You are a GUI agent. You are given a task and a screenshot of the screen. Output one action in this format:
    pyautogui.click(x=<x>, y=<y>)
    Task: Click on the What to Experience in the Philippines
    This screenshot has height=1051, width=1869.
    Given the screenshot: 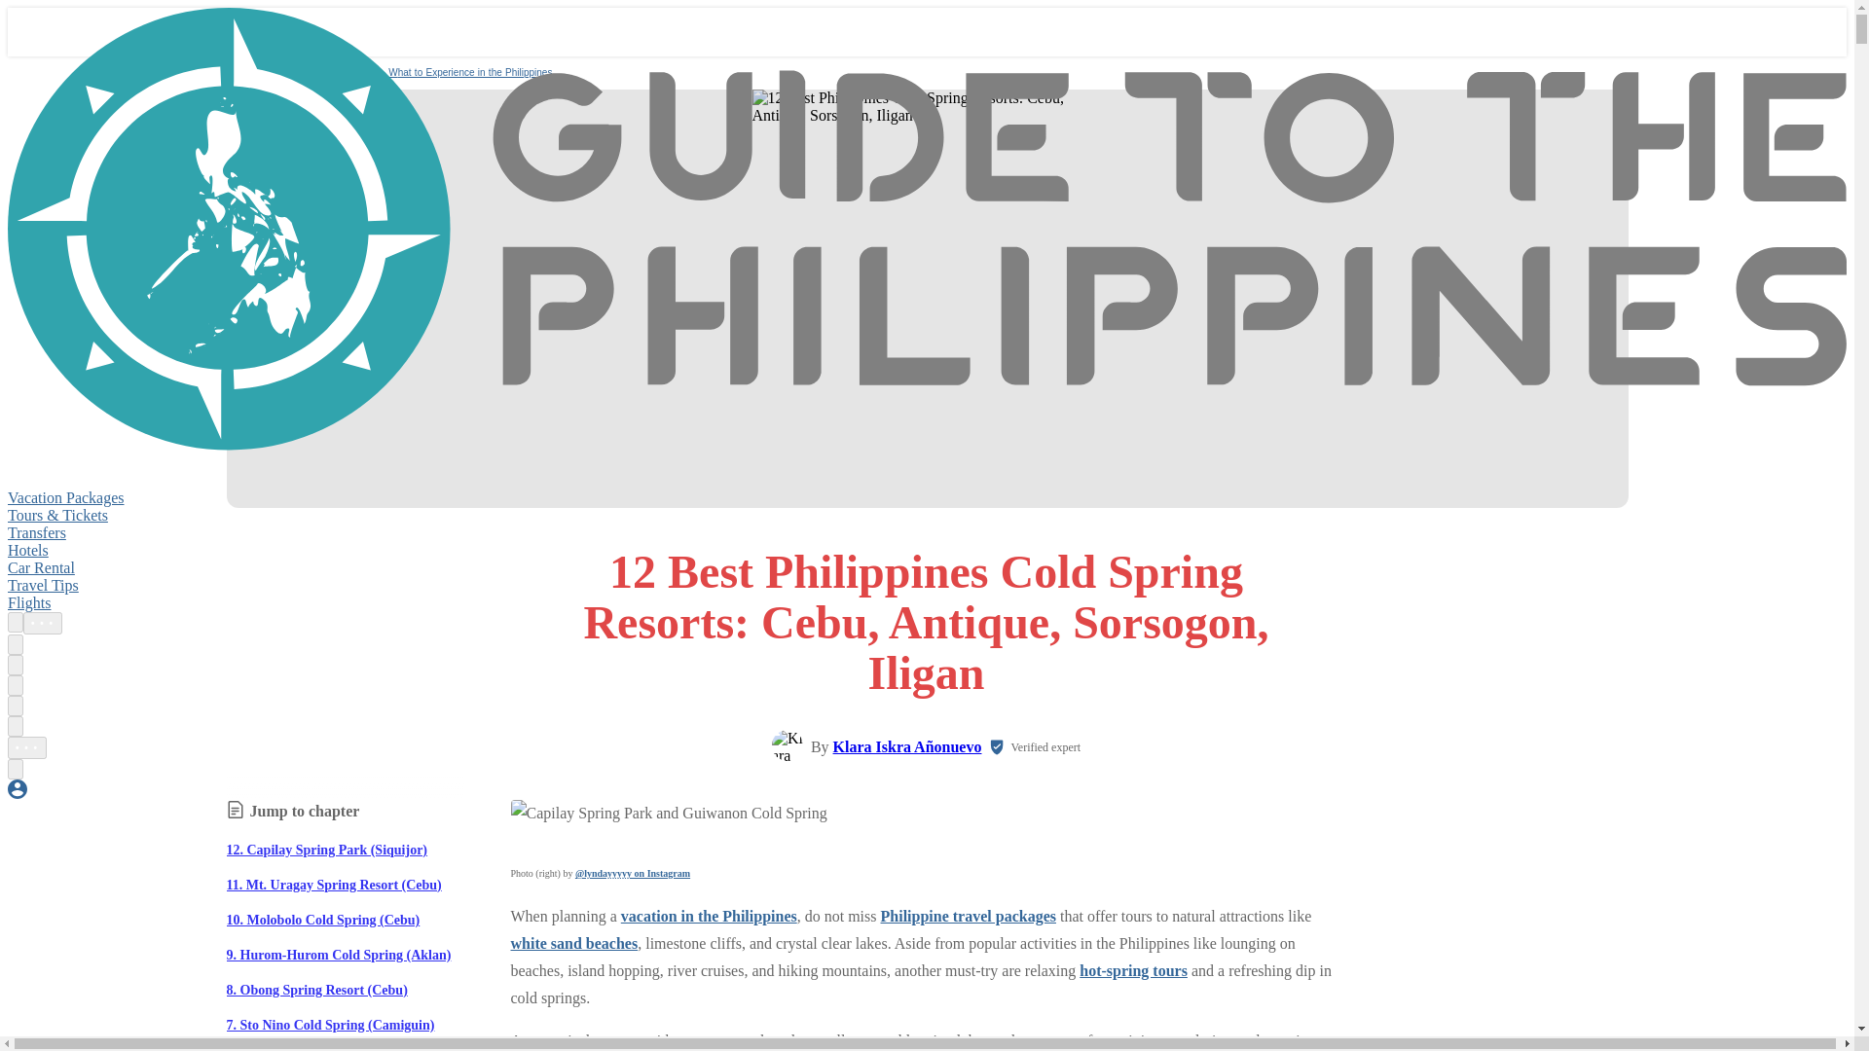 What is the action you would take?
    pyautogui.click(x=469, y=72)
    